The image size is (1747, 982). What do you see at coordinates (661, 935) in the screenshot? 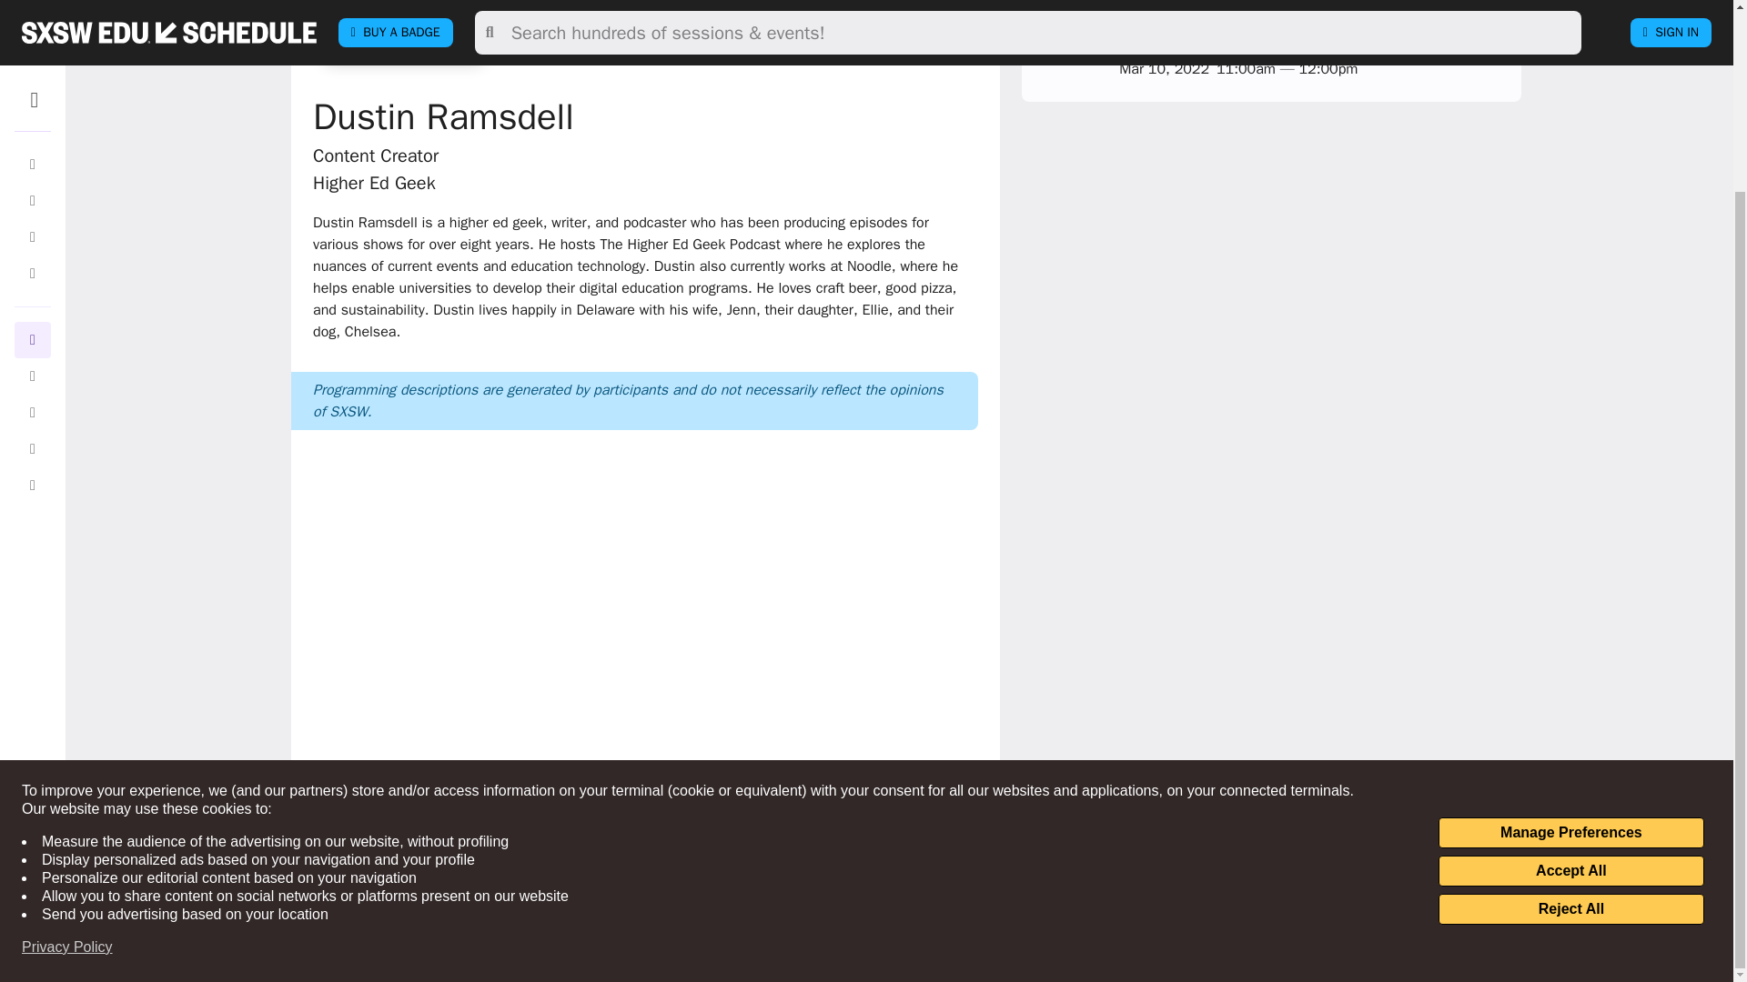
I see `Help` at bounding box center [661, 935].